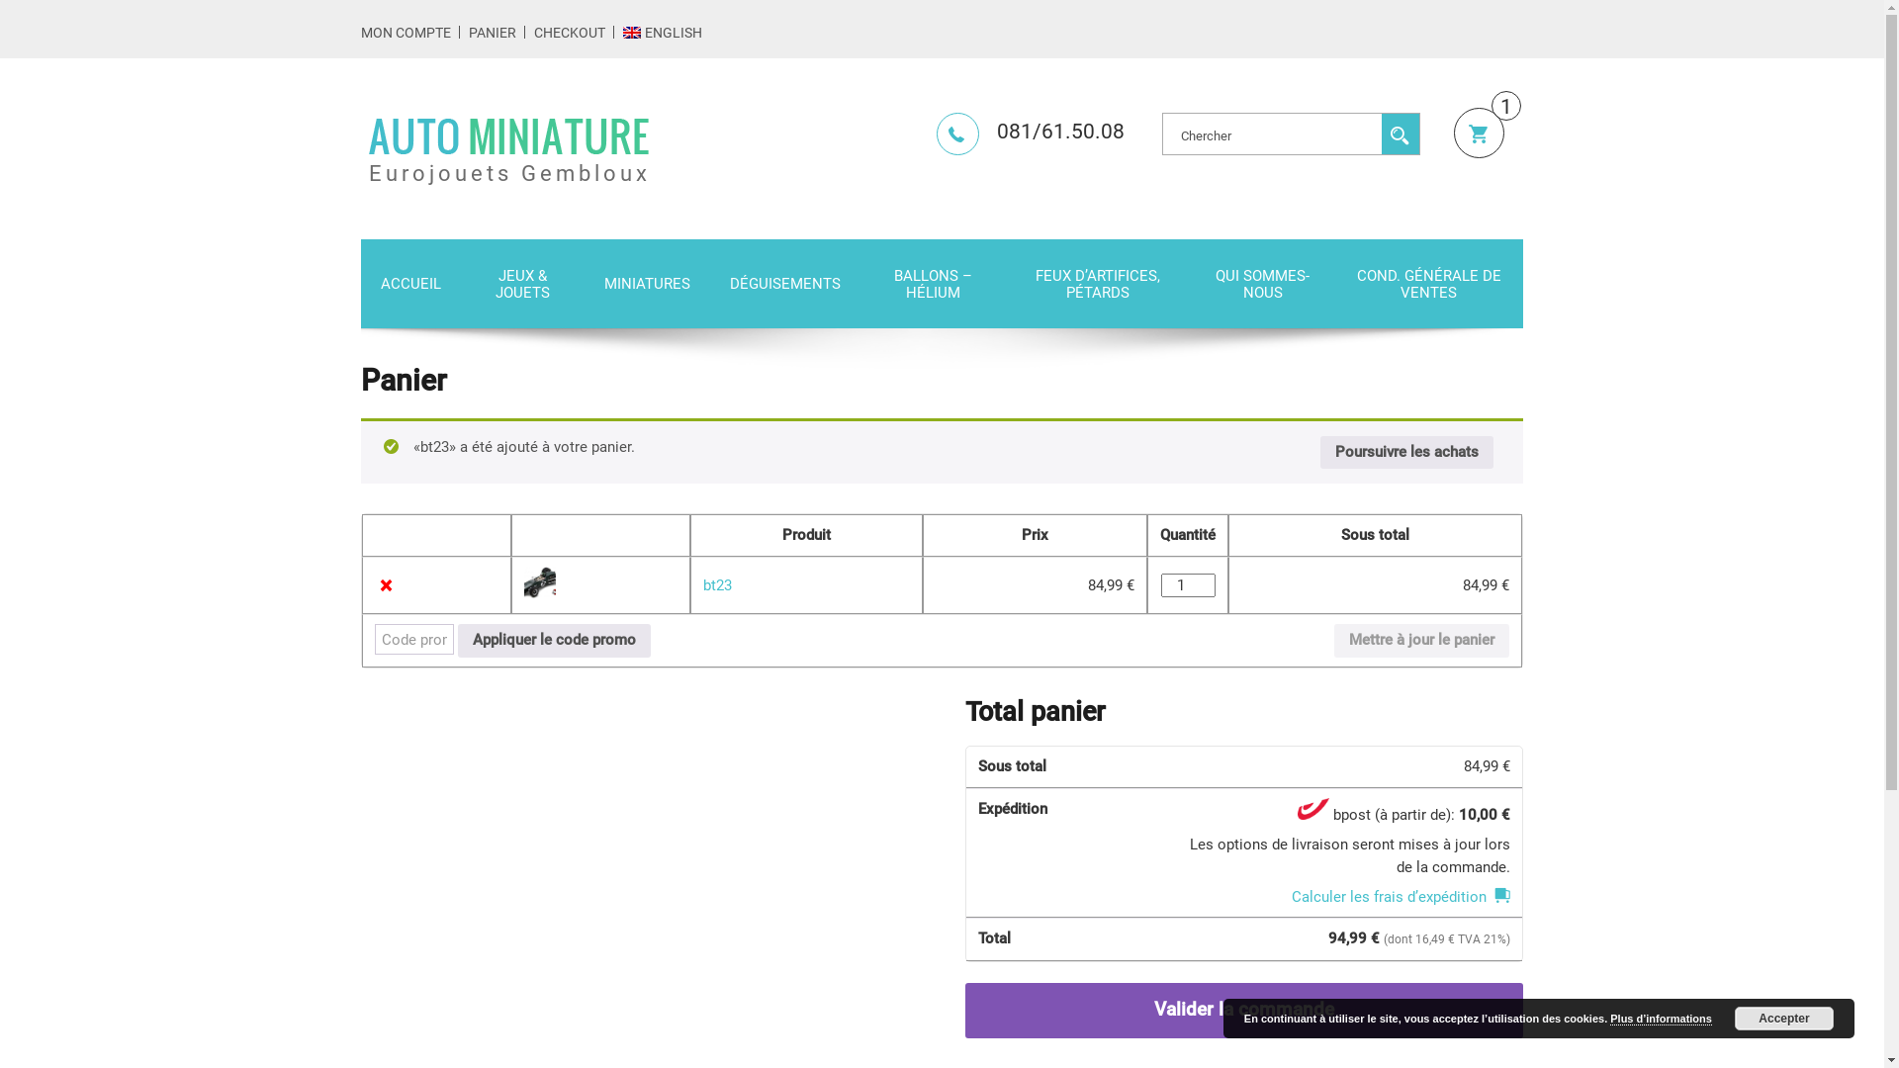  What do you see at coordinates (1263, 284) in the screenshot?
I see `QUI SOMMES-NOUS` at bounding box center [1263, 284].